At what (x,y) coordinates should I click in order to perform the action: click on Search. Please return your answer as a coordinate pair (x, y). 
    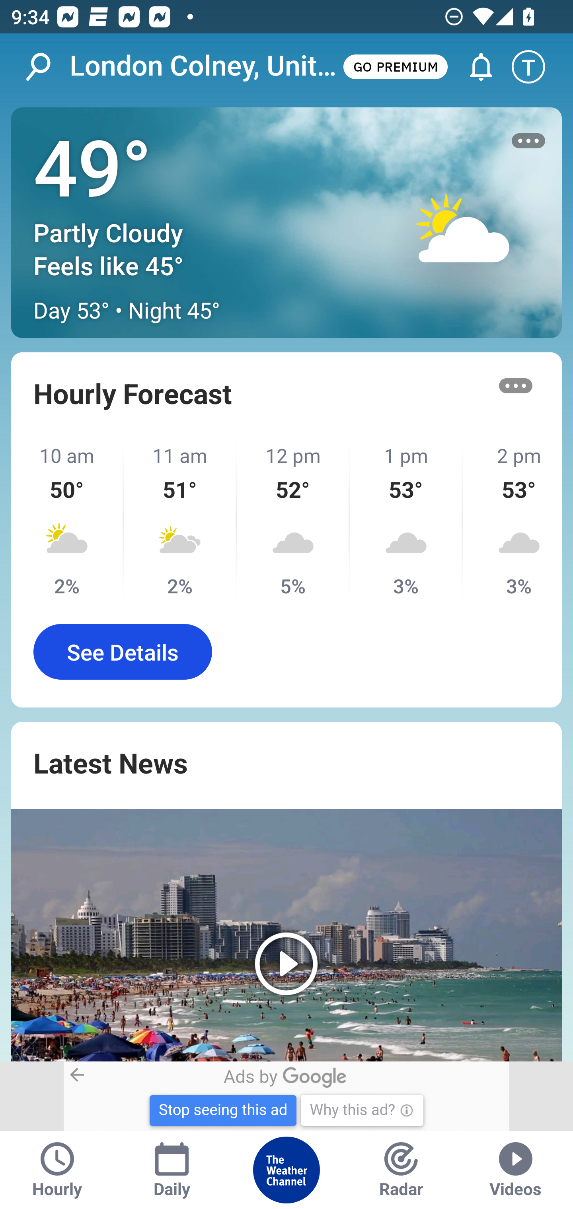
    Looking at the image, I should click on (46, 67).